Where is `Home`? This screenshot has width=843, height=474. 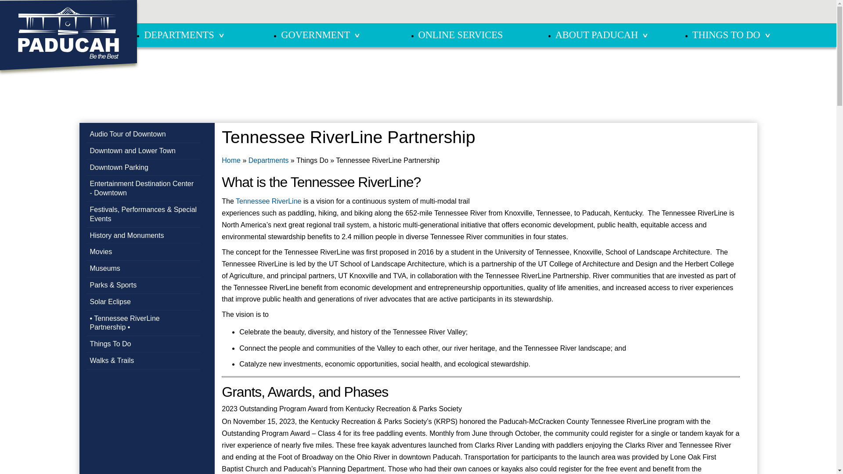
Home is located at coordinates (68, 33).